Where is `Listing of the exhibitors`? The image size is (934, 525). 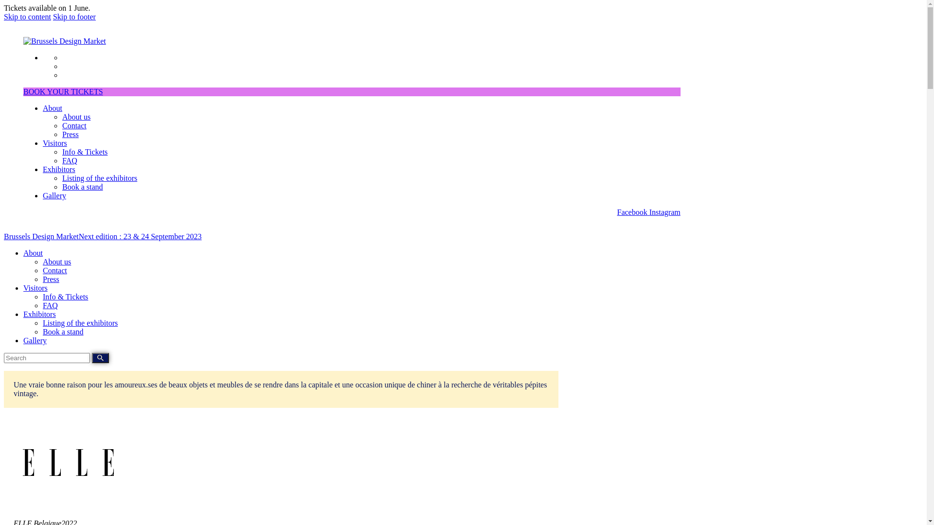
Listing of the exhibitors is located at coordinates (80, 323).